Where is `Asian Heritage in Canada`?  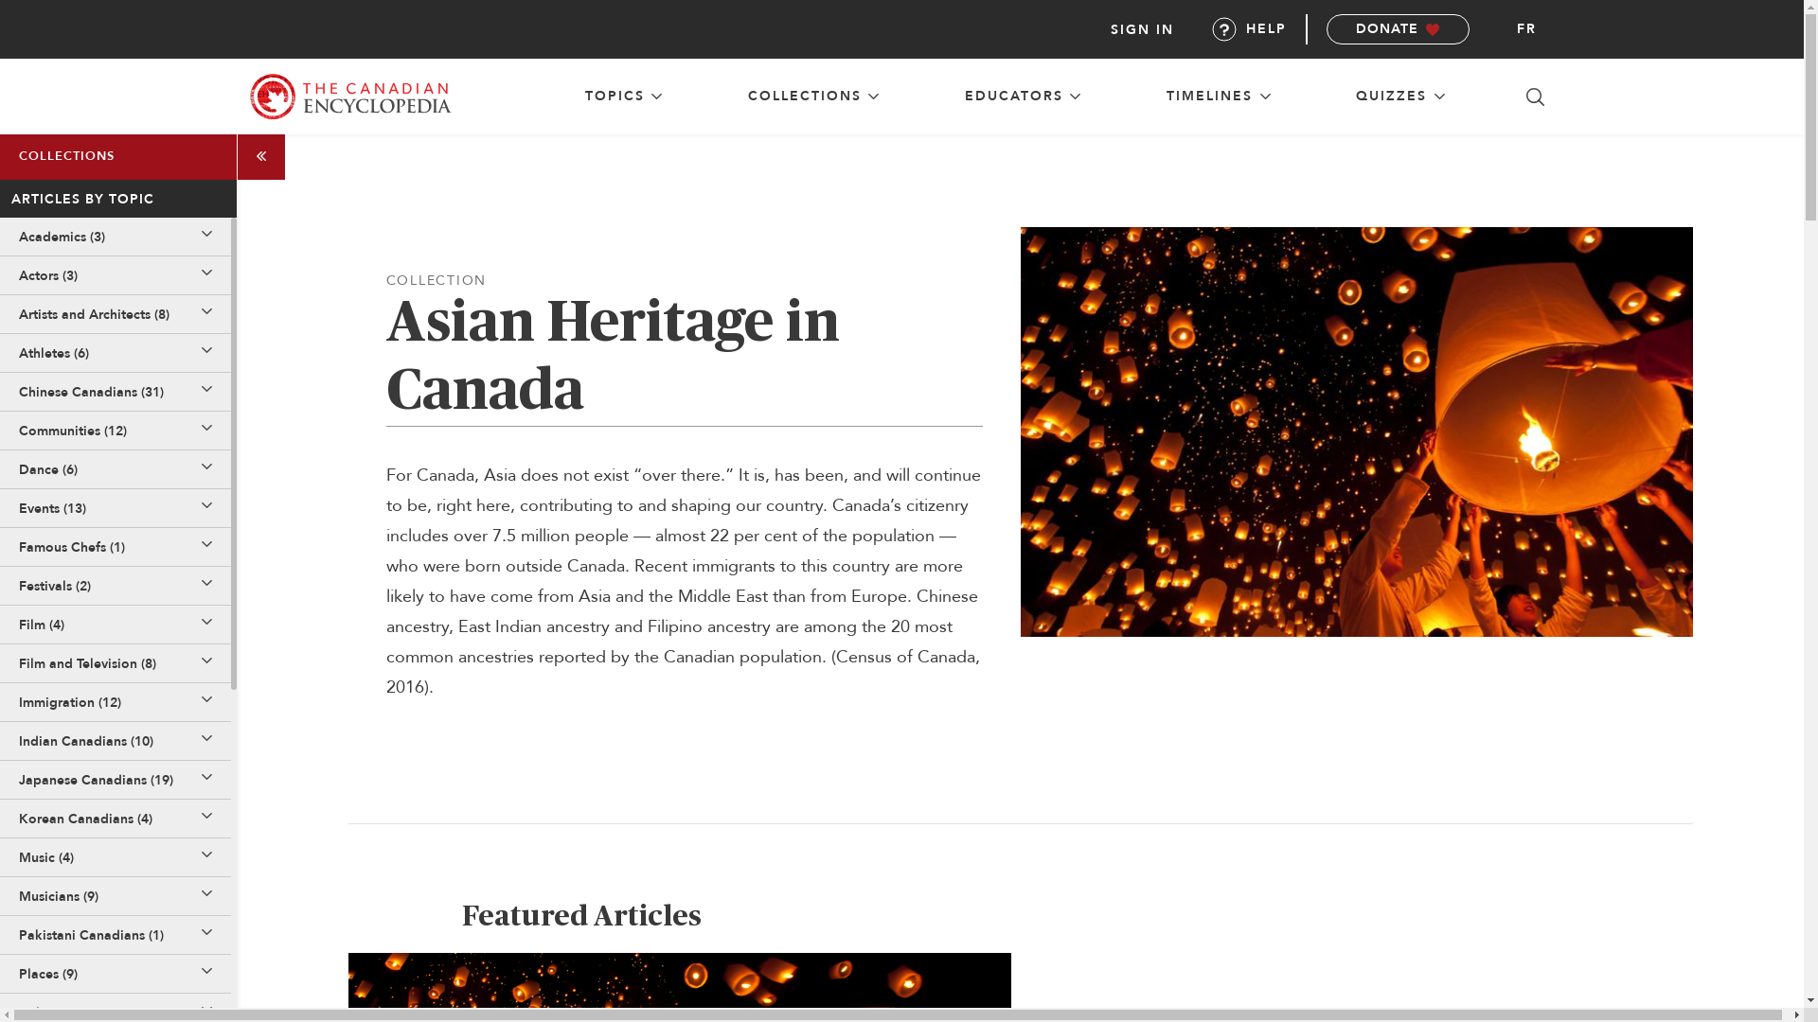 Asian Heritage in Canada is located at coordinates (1357, 432).